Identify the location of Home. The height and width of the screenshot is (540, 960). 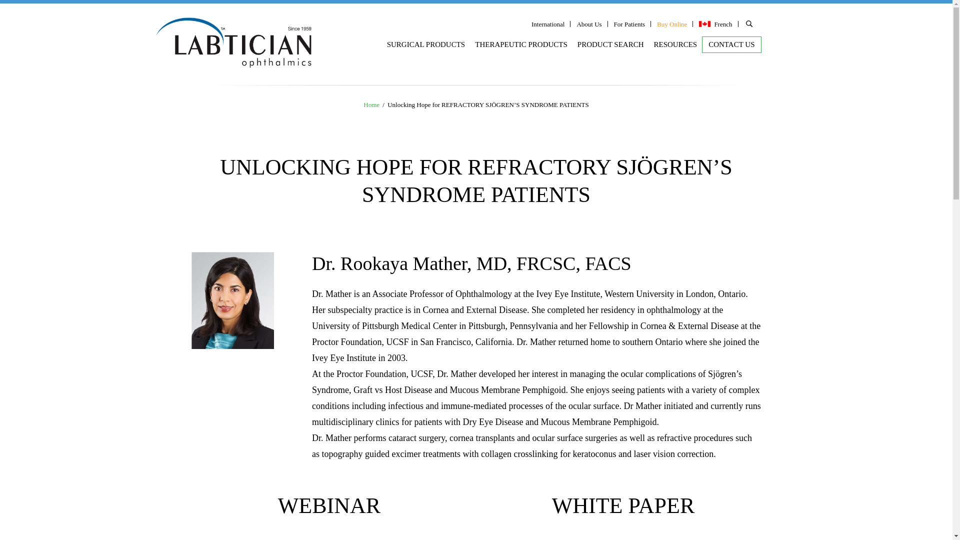
(371, 104).